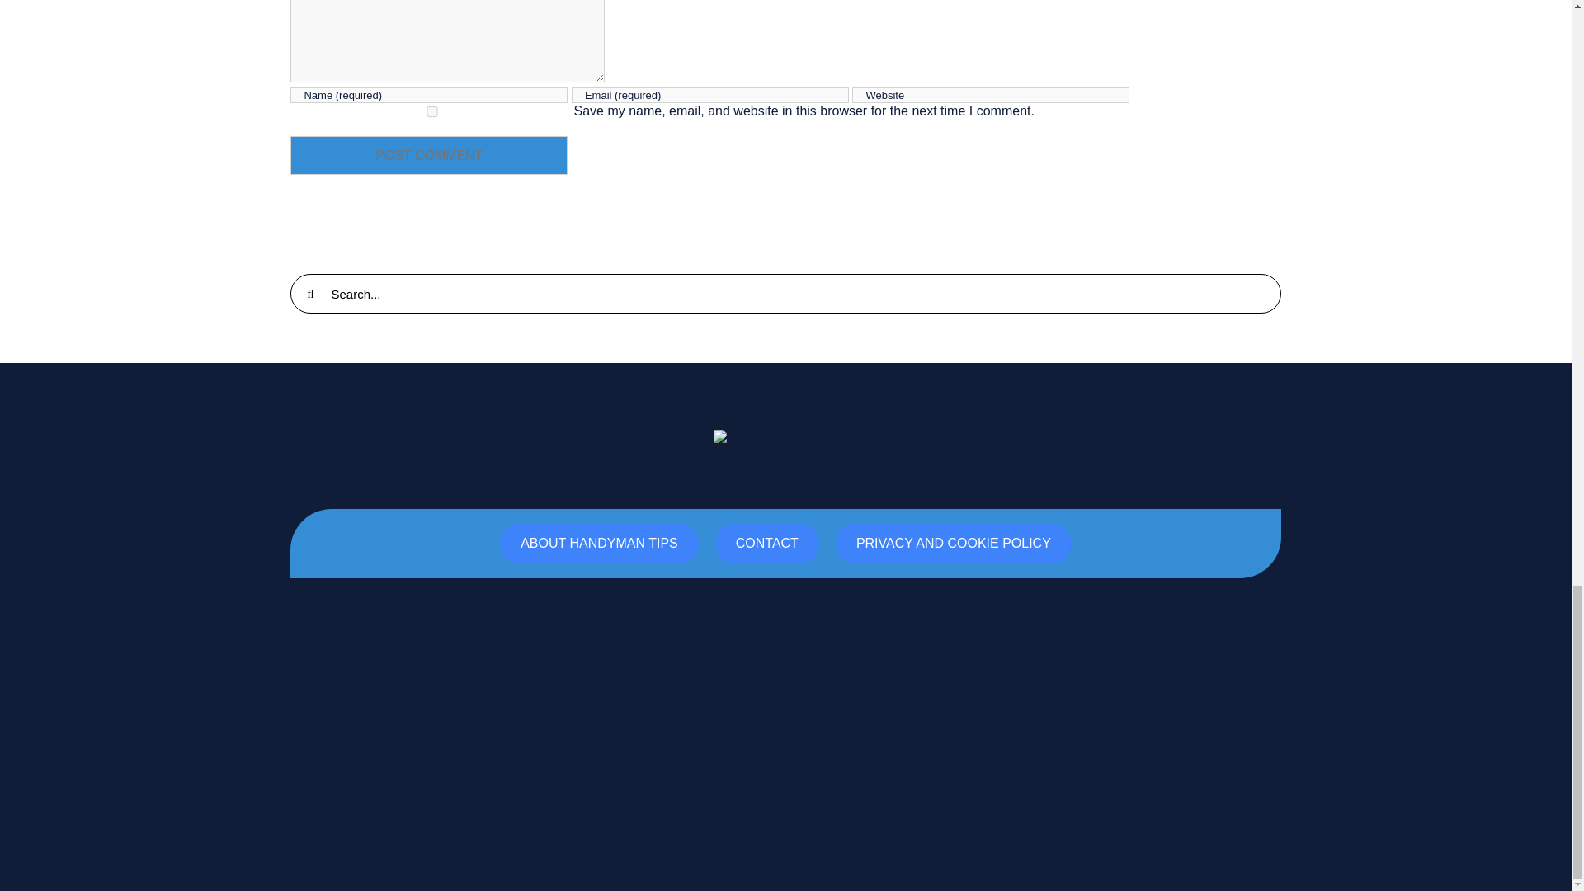 The width and height of the screenshot is (1584, 891). What do you see at coordinates (785, 436) in the screenshot?
I see `Handyman tips header new` at bounding box center [785, 436].